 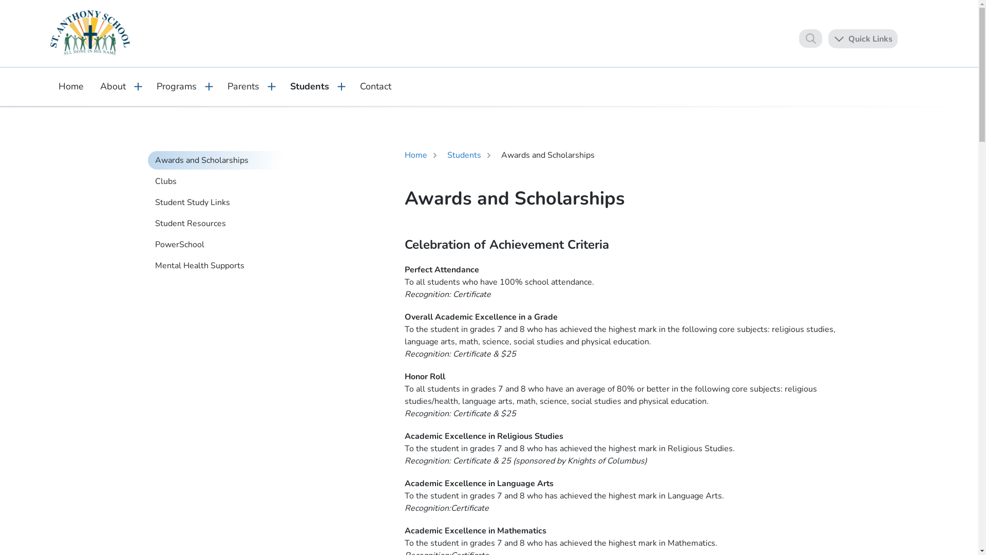 I want to click on Students, so click(x=464, y=156).